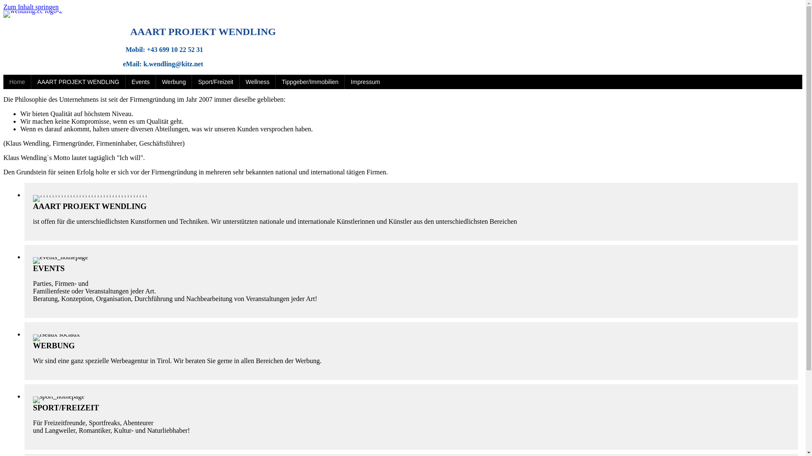 This screenshot has height=456, width=812. I want to click on Sport/Freizeit, so click(216, 82).